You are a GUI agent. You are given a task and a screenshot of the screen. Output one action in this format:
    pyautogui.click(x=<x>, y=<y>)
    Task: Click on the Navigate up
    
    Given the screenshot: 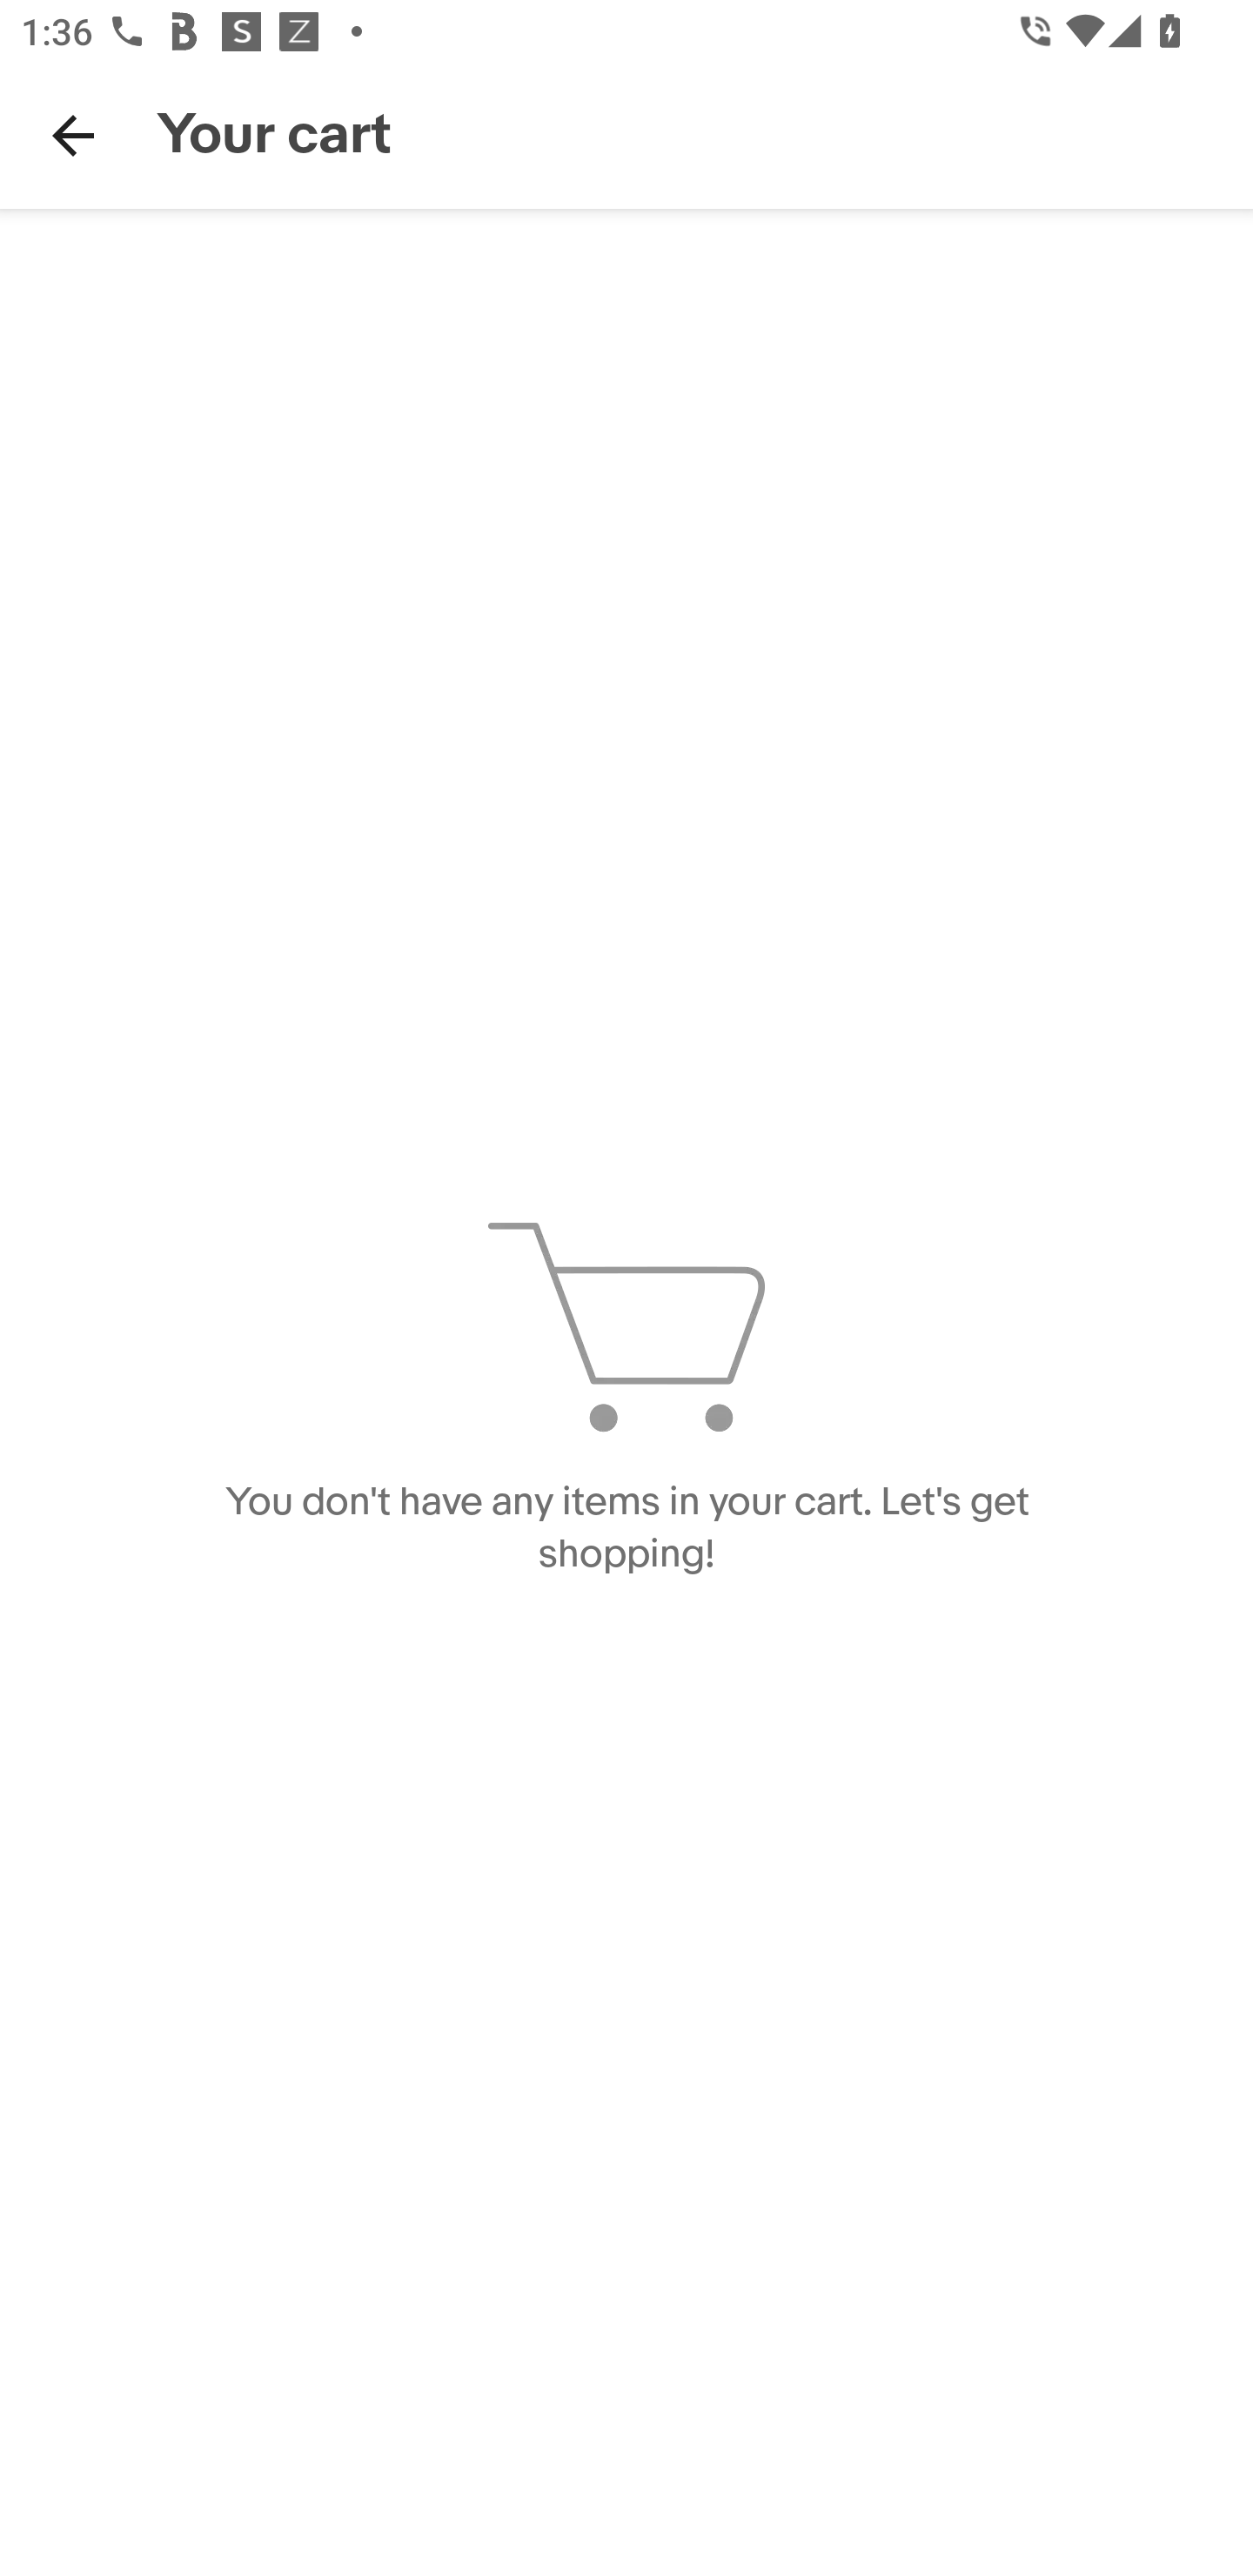 What is the action you would take?
    pyautogui.click(x=73, y=135)
    